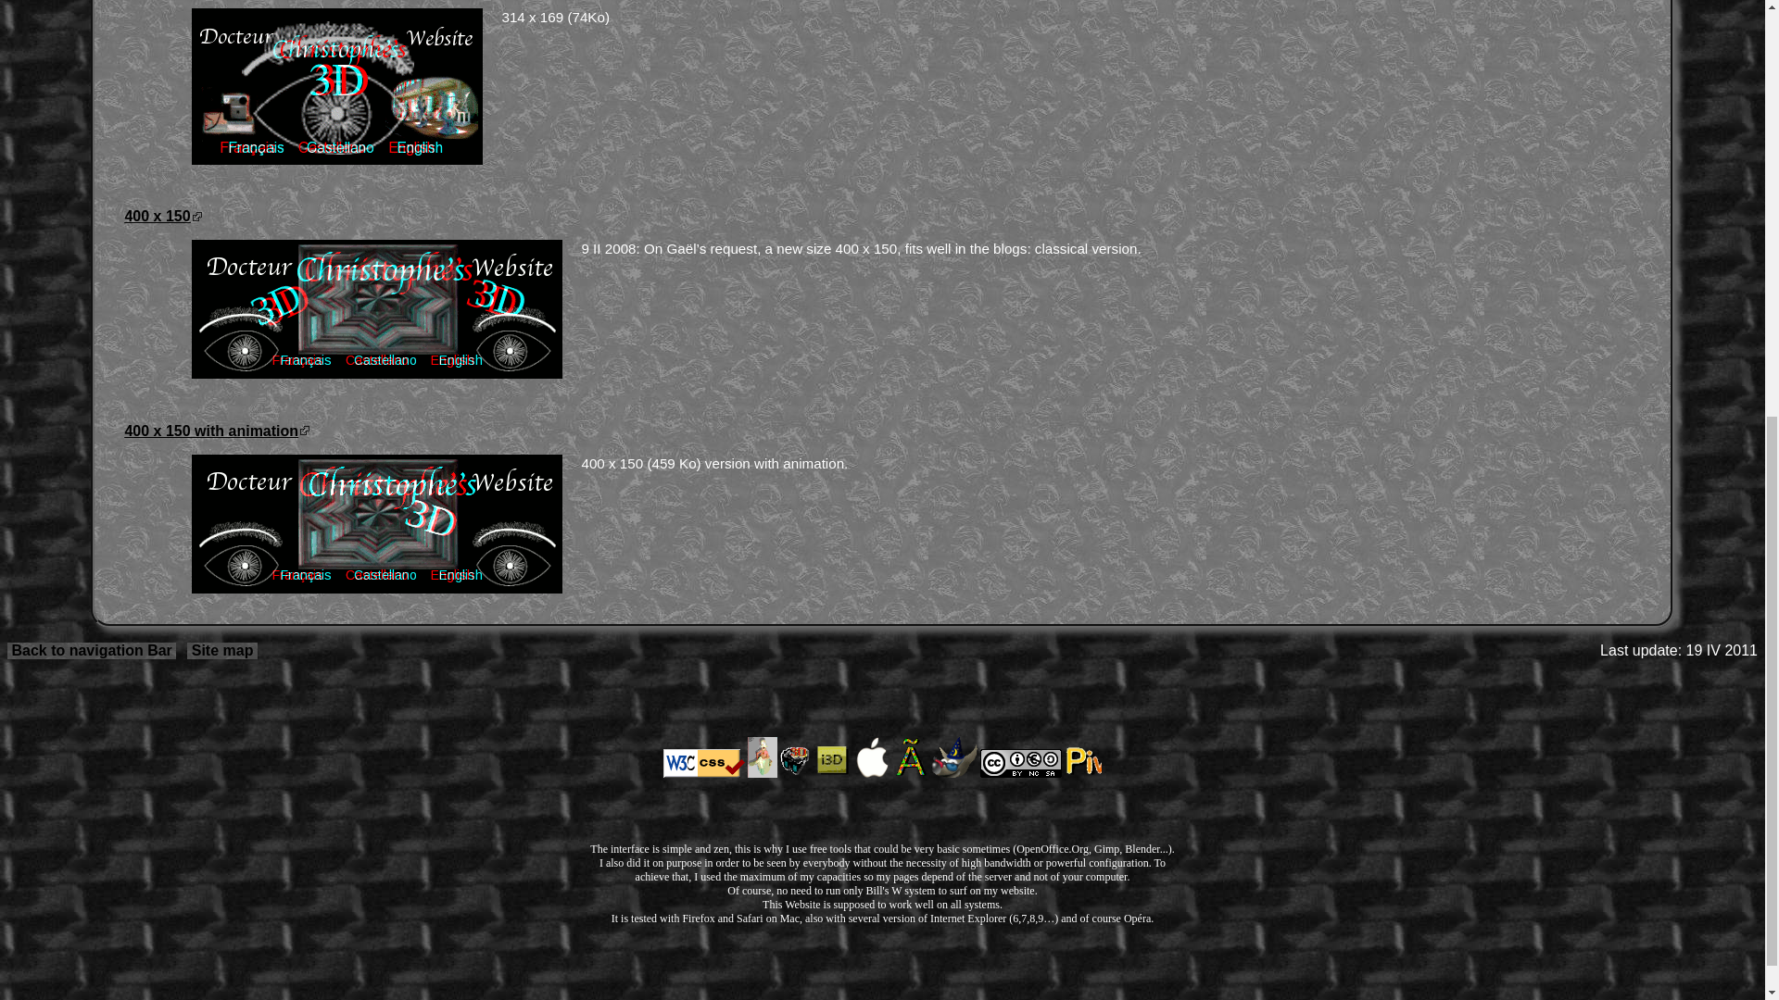  What do you see at coordinates (217, 431) in the screenshot?
I see `400 x 150 with animation` at bounding box center [217, 431].